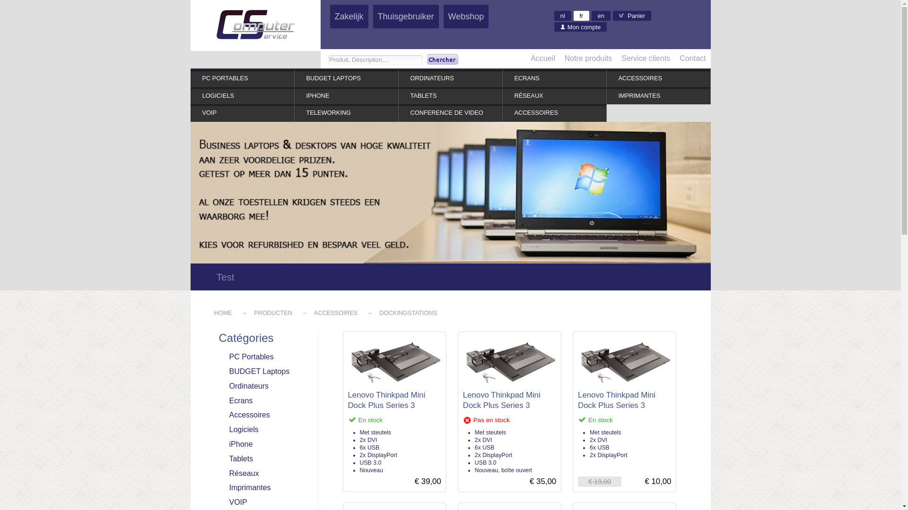 The image size is (908, 510). What do you see at coordinates (588, 59) in the screenshot?
I see `Notre produits` at bounding box center [588, 59].